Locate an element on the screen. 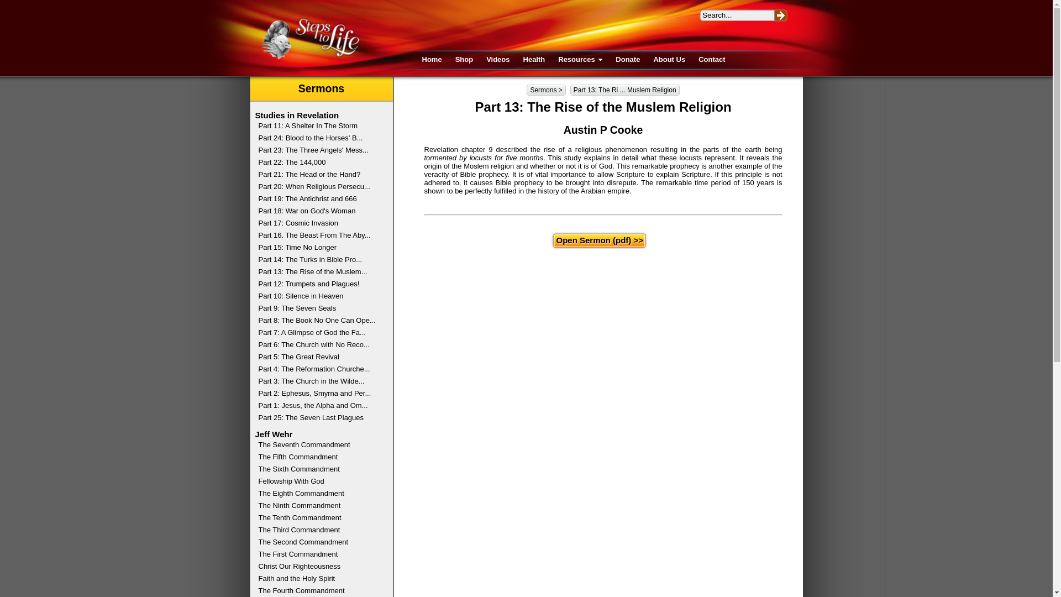 This screenshot has height=597, width=1061. Part 11: A Shelter In The Storm is located at coordinates (318, 127).